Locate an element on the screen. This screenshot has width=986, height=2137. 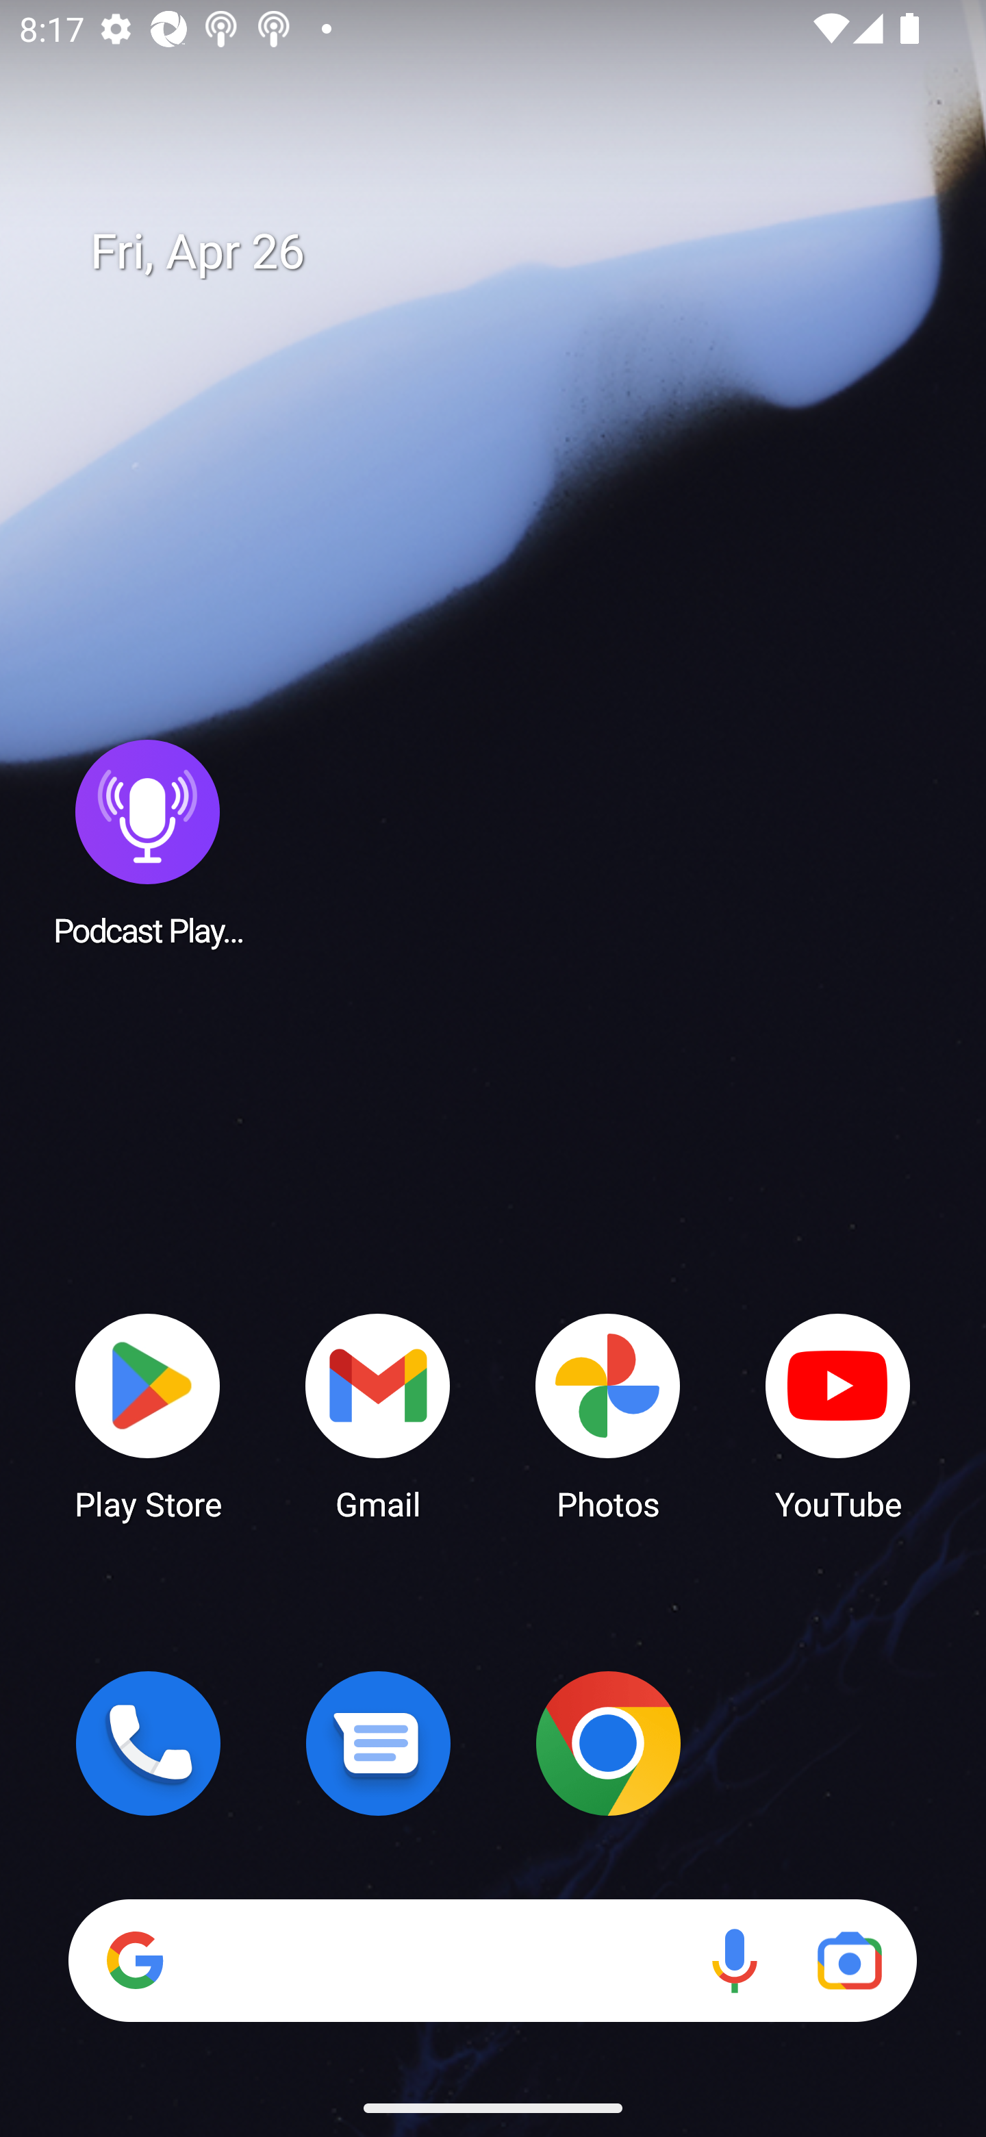
Podcast Player is located at coordinates (148, 842).